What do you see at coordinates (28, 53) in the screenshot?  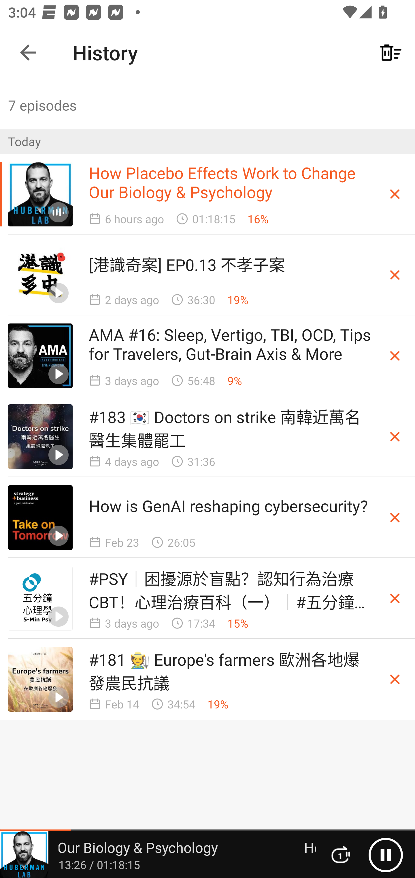 I see `Navigate up` at bounding box center [28, 53].